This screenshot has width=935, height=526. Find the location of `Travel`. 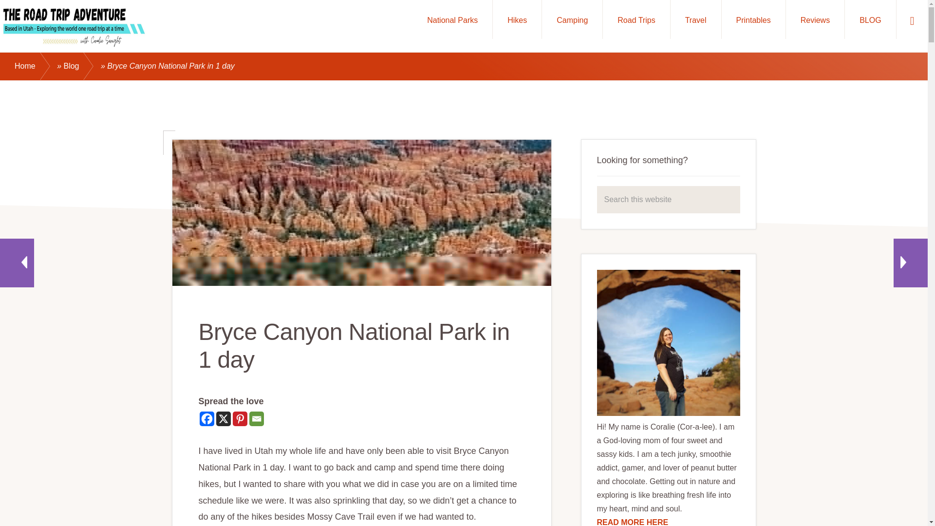

Travel is located at coordinates (695, 19).